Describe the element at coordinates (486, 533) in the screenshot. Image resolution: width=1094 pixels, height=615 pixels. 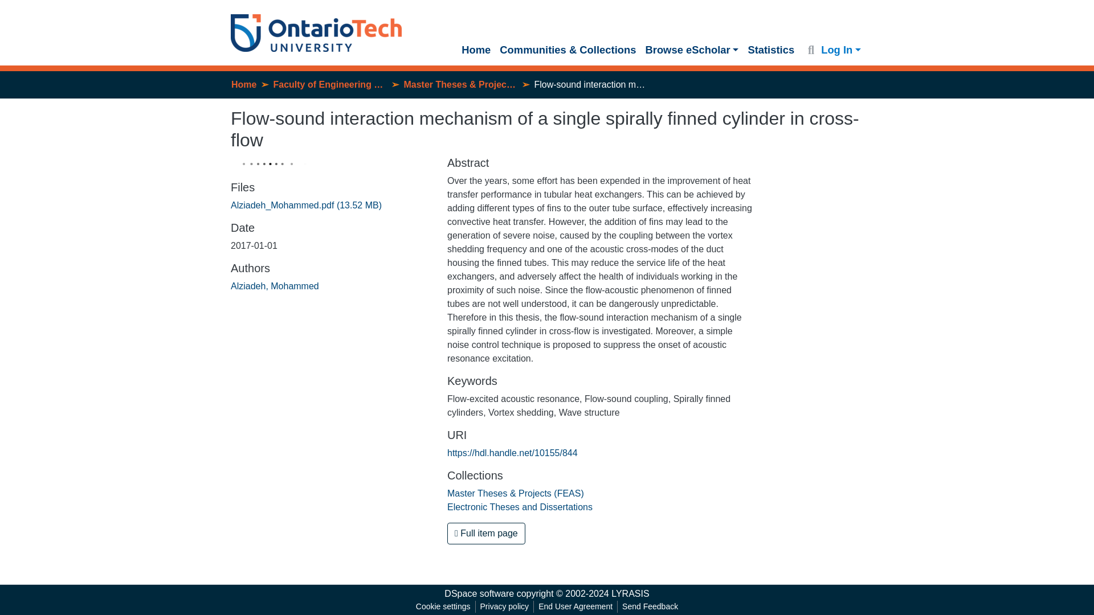
I see `Full item page` at that location.